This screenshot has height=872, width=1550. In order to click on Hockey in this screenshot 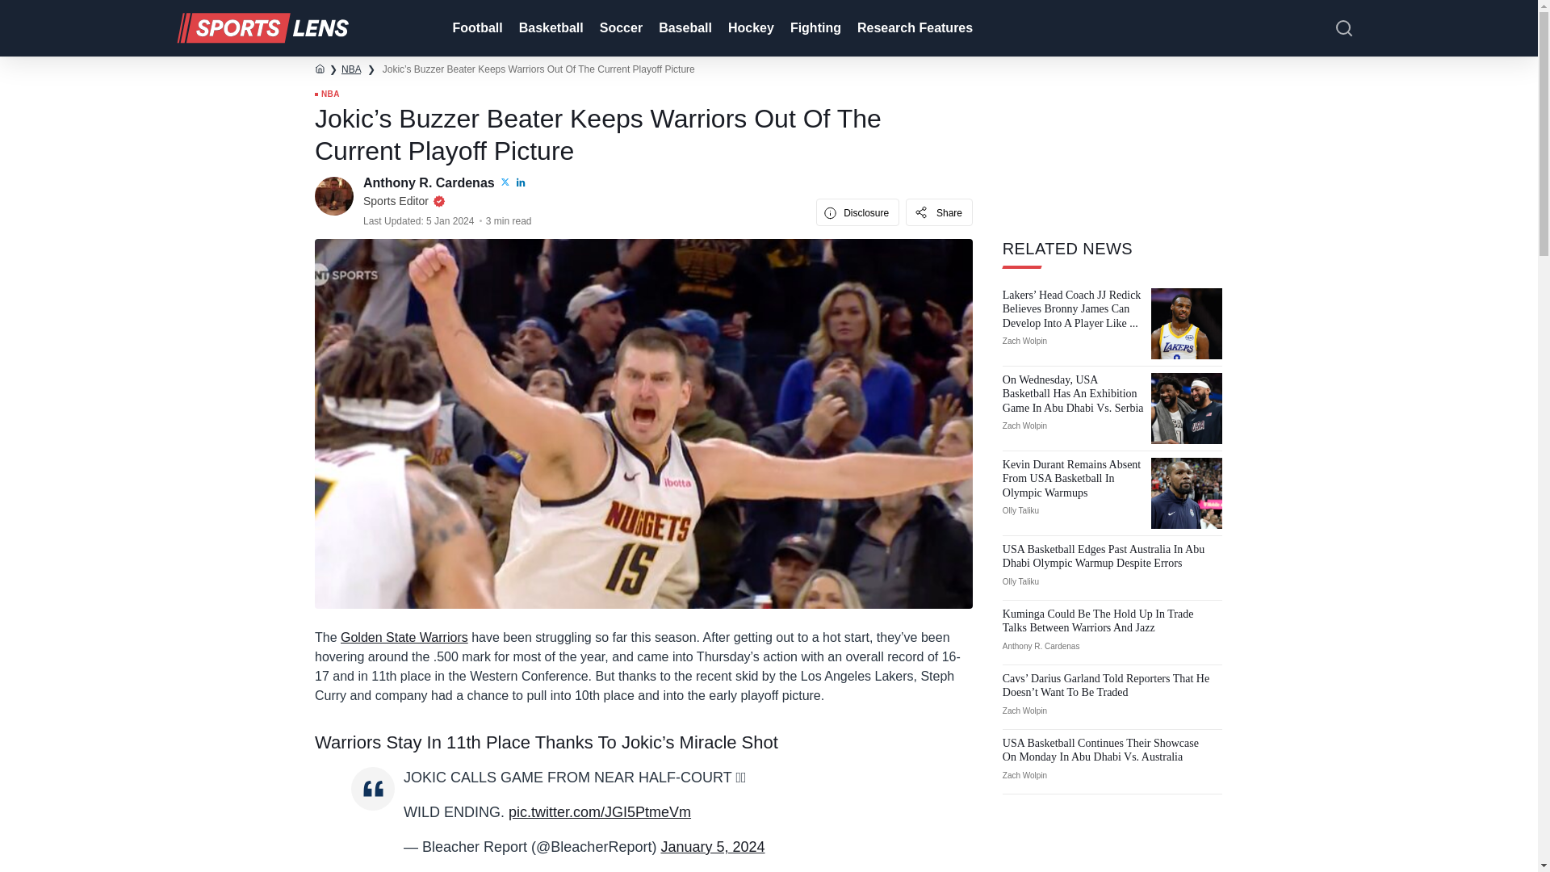, I will do `click(749, 28)`.